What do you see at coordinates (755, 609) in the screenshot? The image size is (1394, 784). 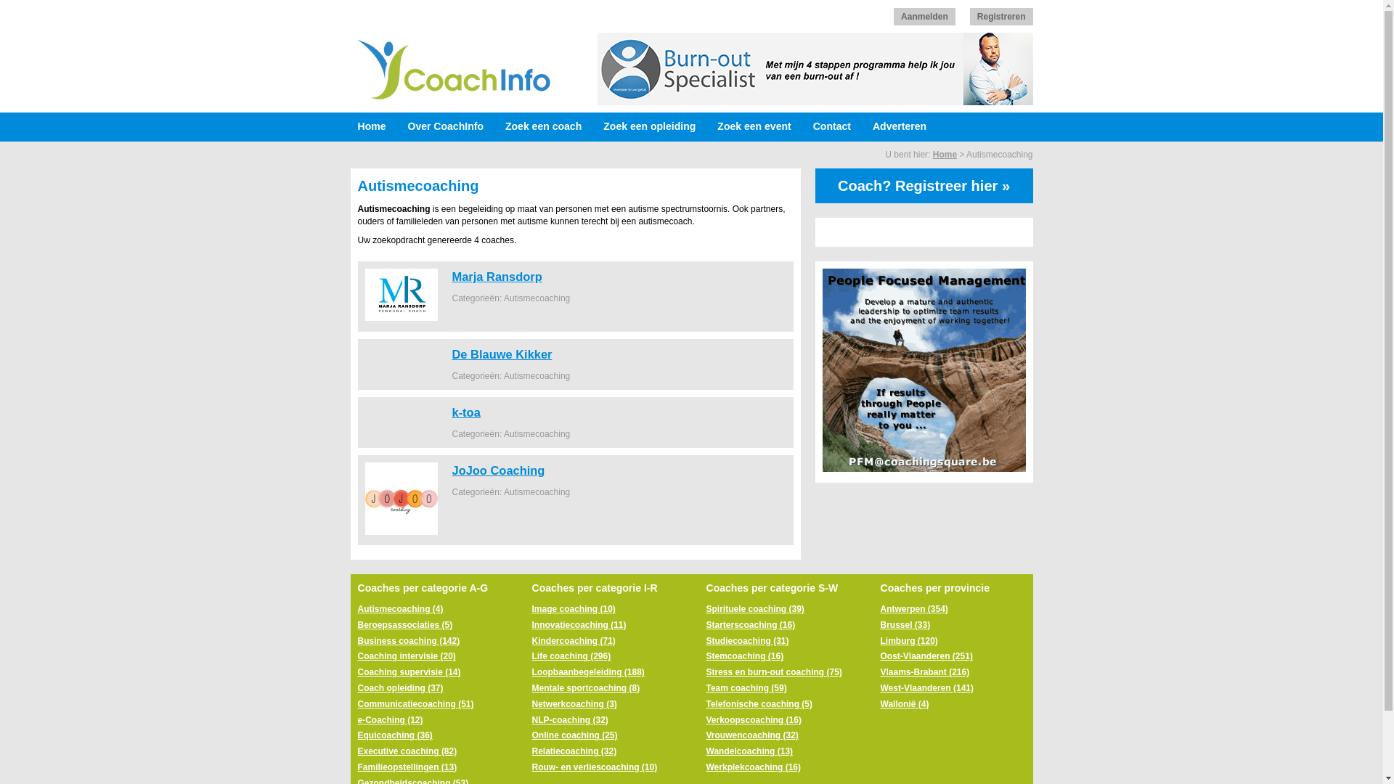 I see `Spirituele coaching (39)` at bounding box center [755, 609].